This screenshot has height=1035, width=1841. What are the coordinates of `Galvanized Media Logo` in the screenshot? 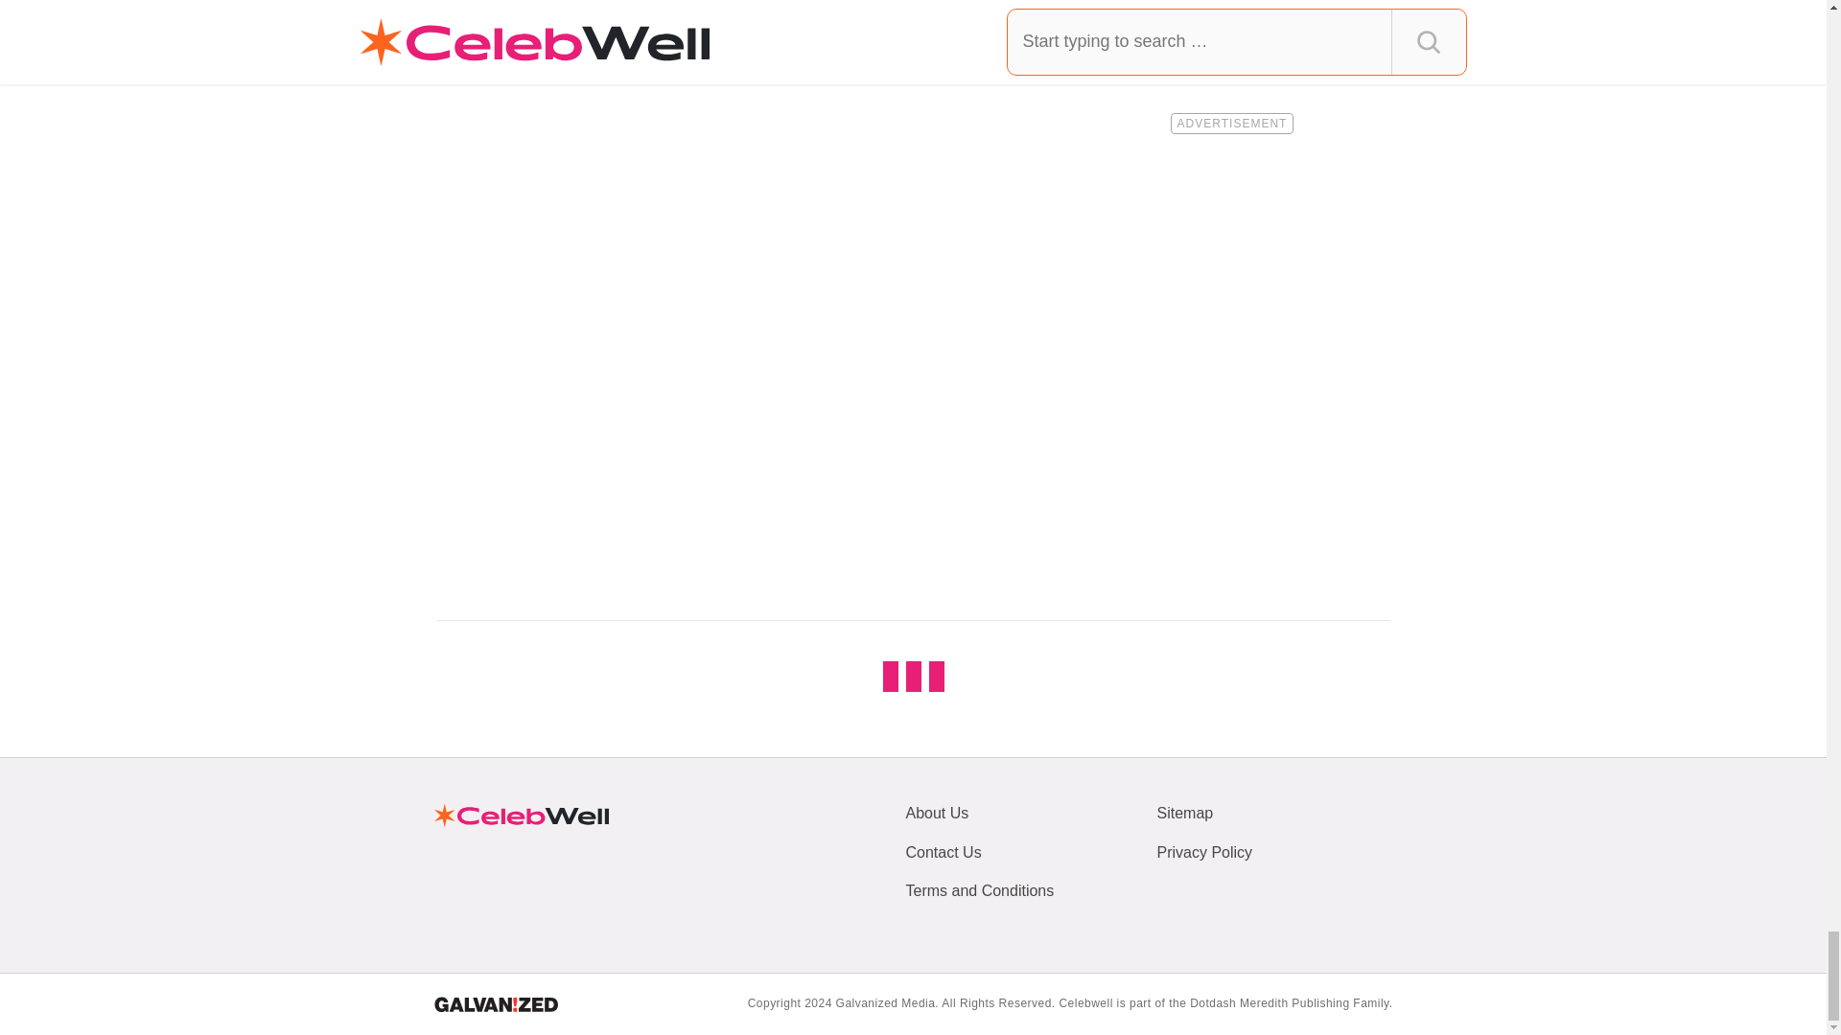 It's located at (495, 1004).